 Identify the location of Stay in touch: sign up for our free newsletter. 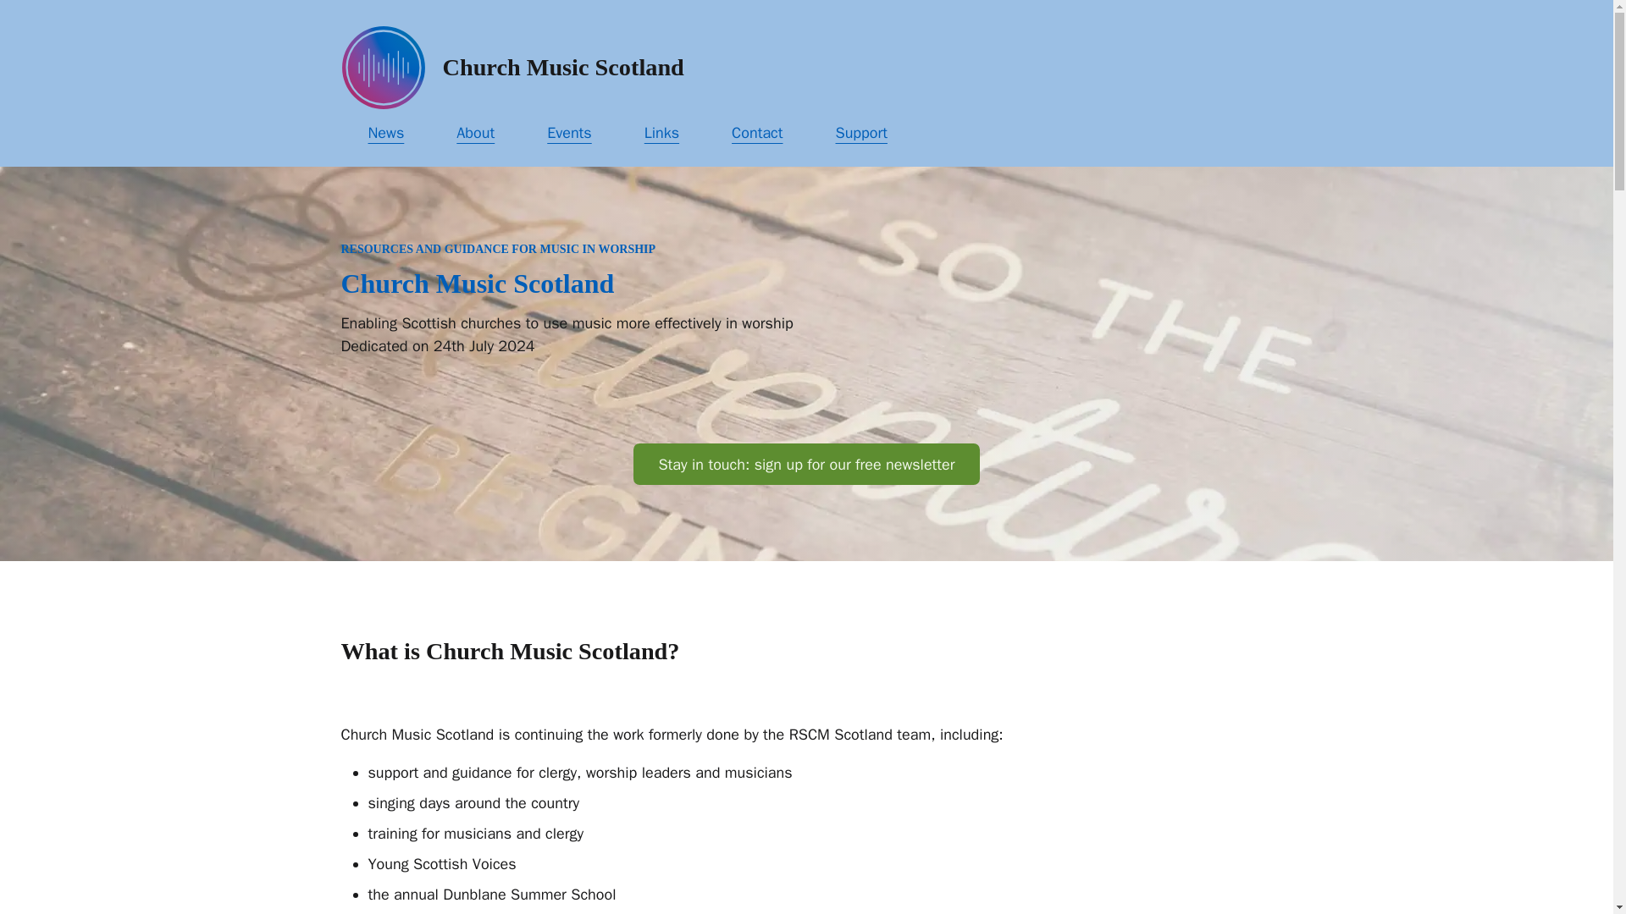
(806, 464).